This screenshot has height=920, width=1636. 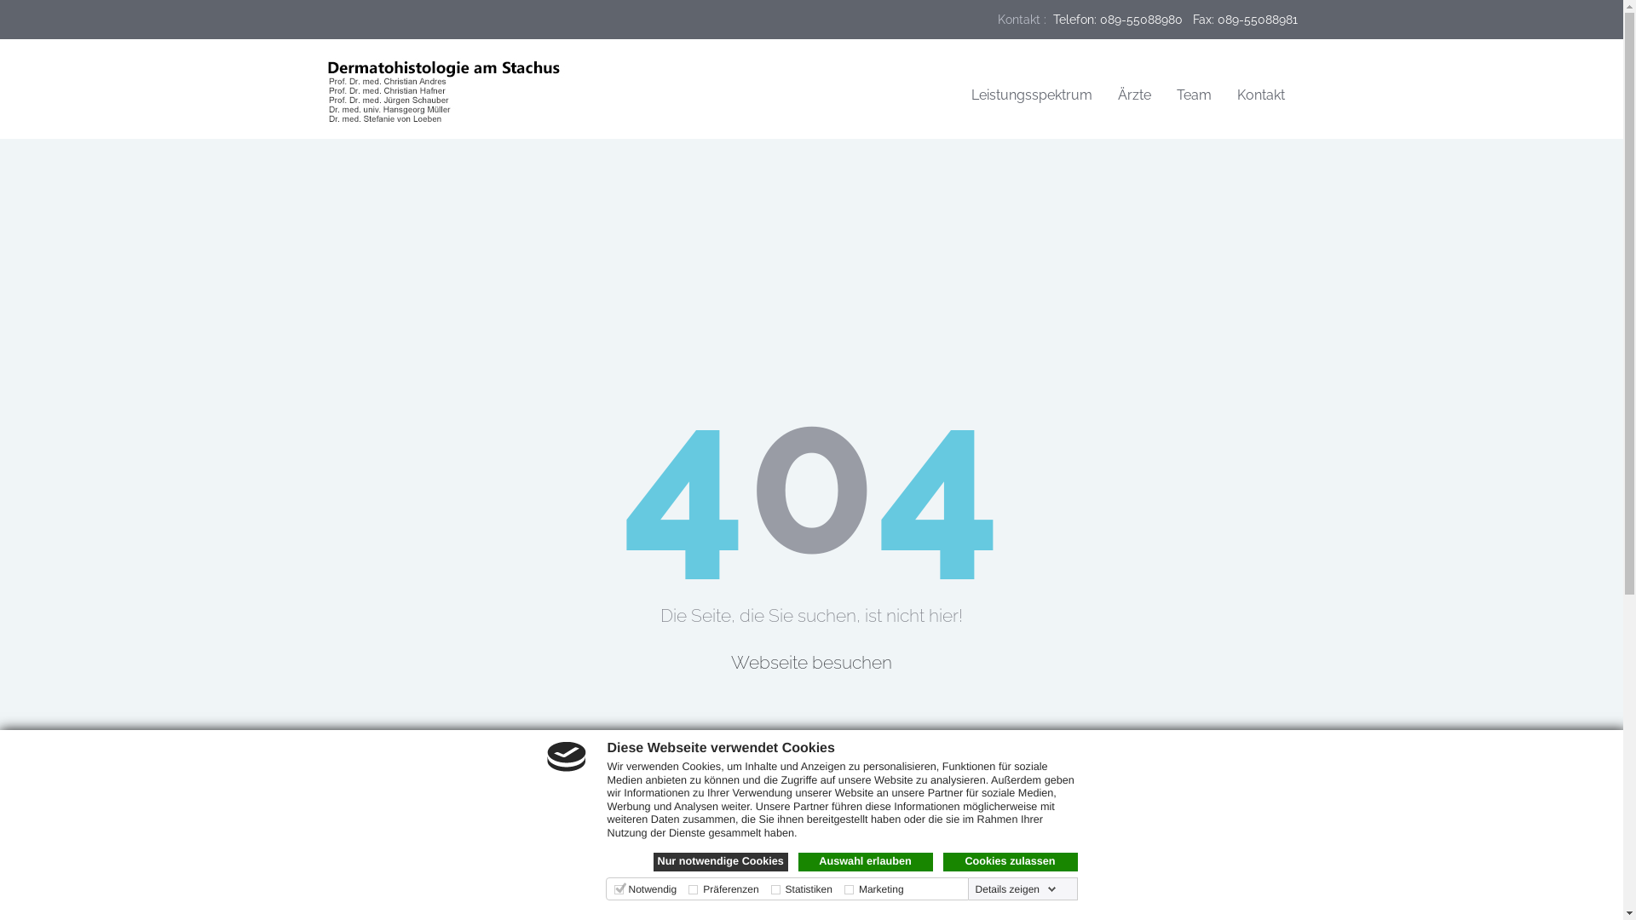 I want to click on Webseite besuchen, so click(x=811, y=663).